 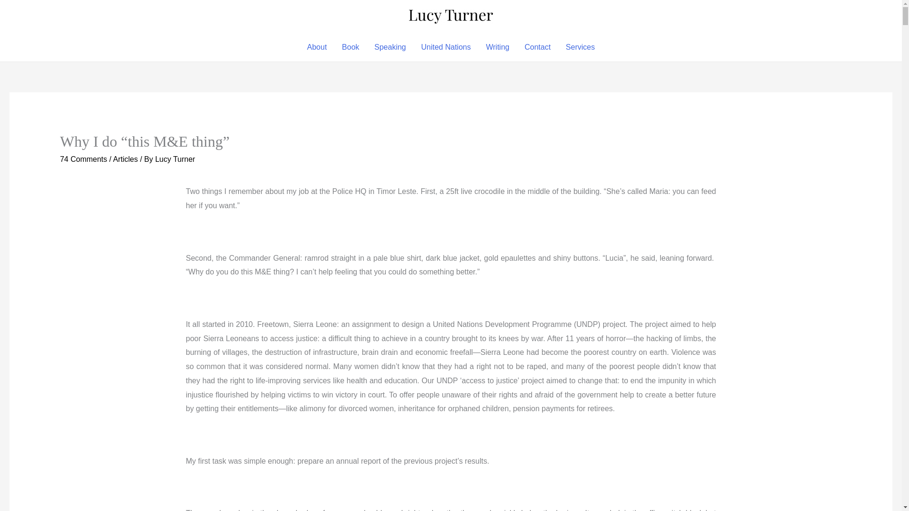 I want to click on 74 Comments, so click(x=83, y=159).